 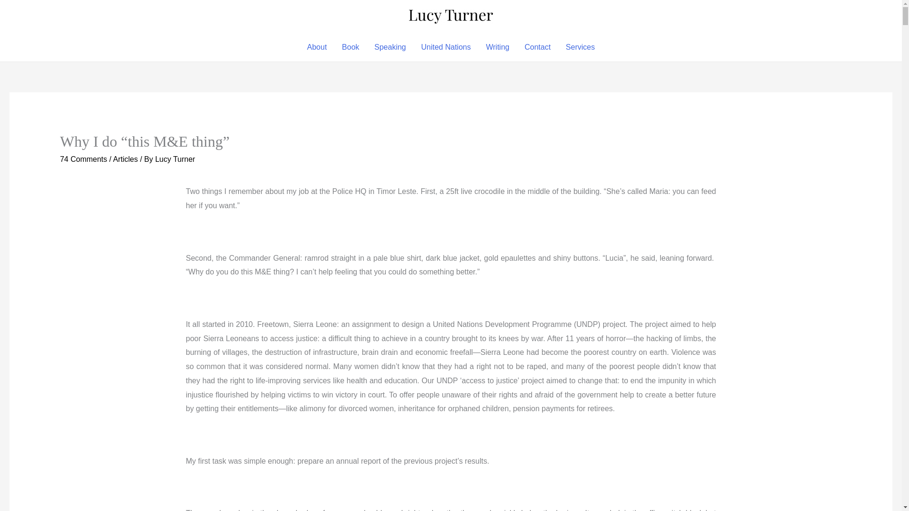 I want to click on 74 Comments, so click(x=83, y=159).